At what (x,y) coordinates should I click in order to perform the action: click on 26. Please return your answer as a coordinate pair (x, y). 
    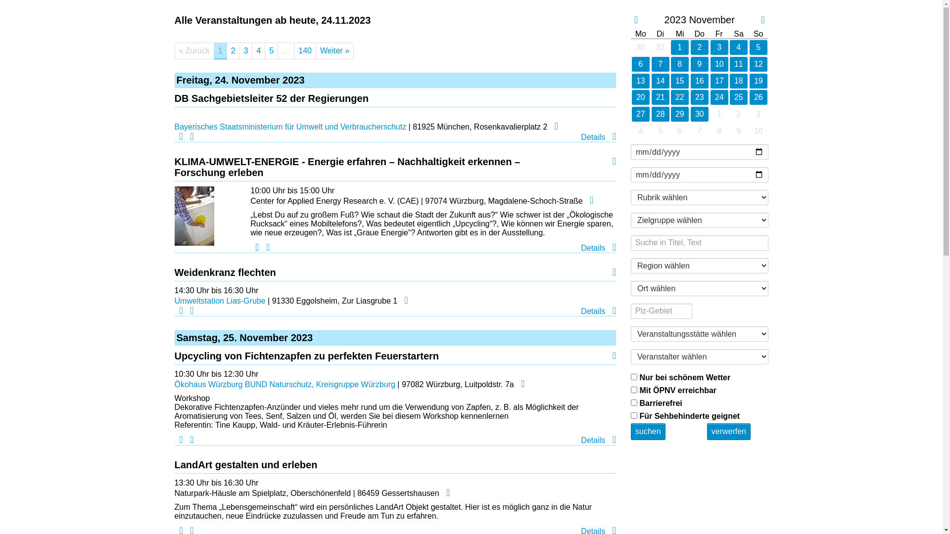
    Looking at the image, I should click on (759, 97).